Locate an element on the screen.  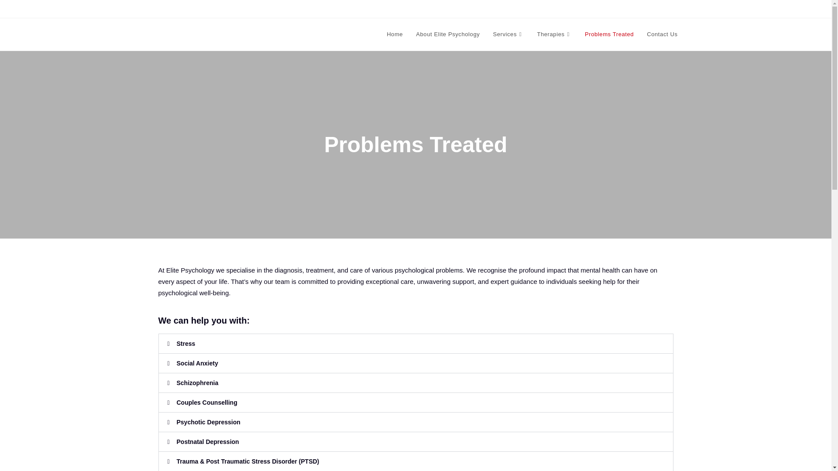
020 3815 7935 is located at coordinates (178, 9).